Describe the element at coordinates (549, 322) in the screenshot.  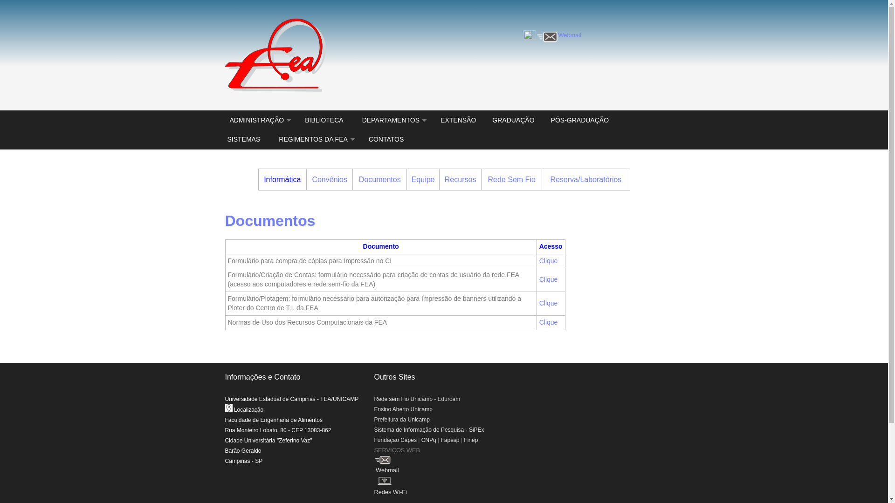
I see `Clique` at that location.